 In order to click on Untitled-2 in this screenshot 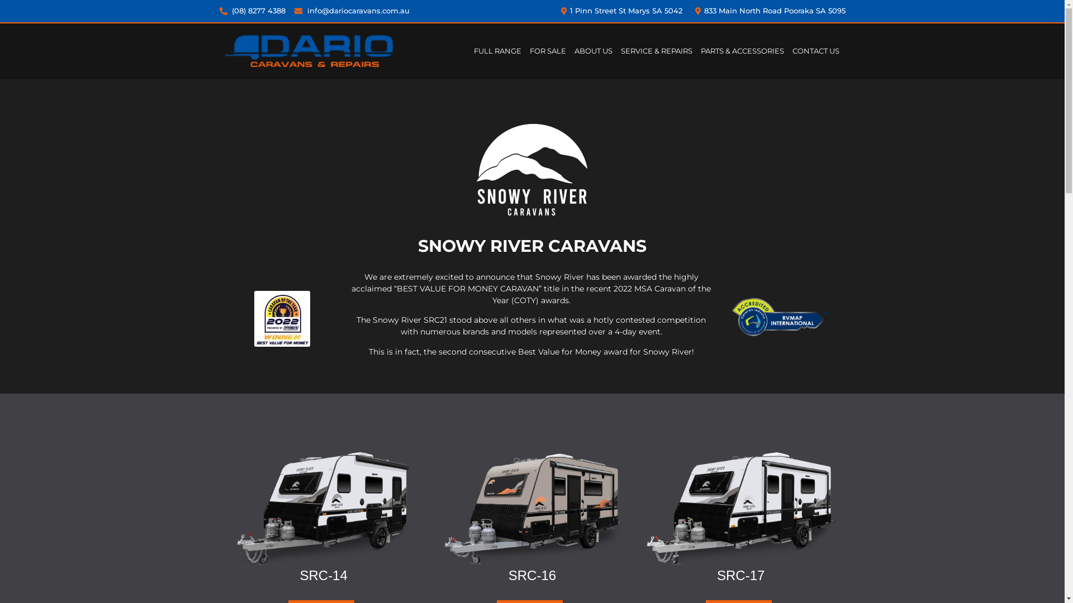, I will do `click(282, 319)`.